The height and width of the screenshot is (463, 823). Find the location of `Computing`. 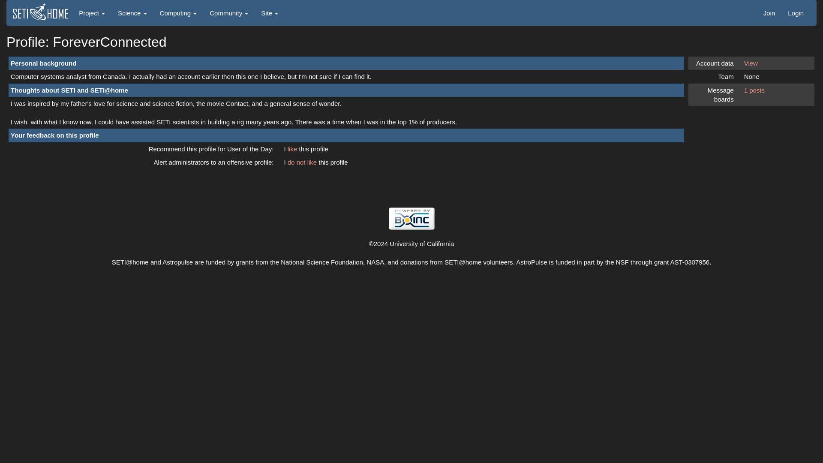

Computing is located at coordinates (178, 13).